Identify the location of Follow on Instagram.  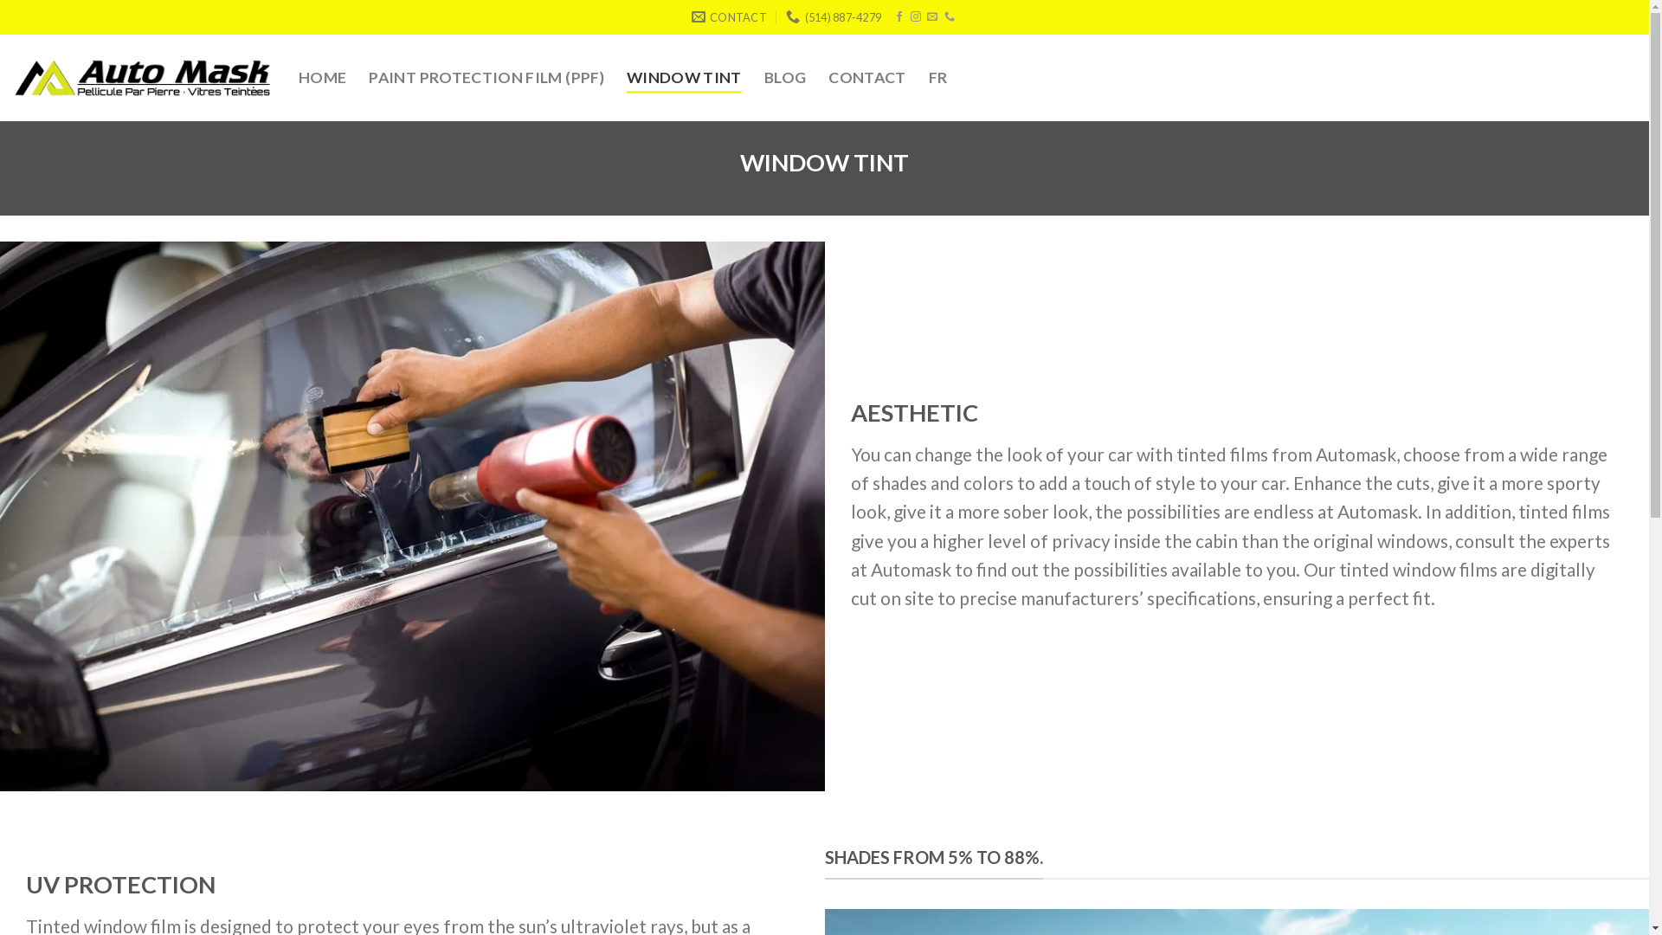
(916, 17).